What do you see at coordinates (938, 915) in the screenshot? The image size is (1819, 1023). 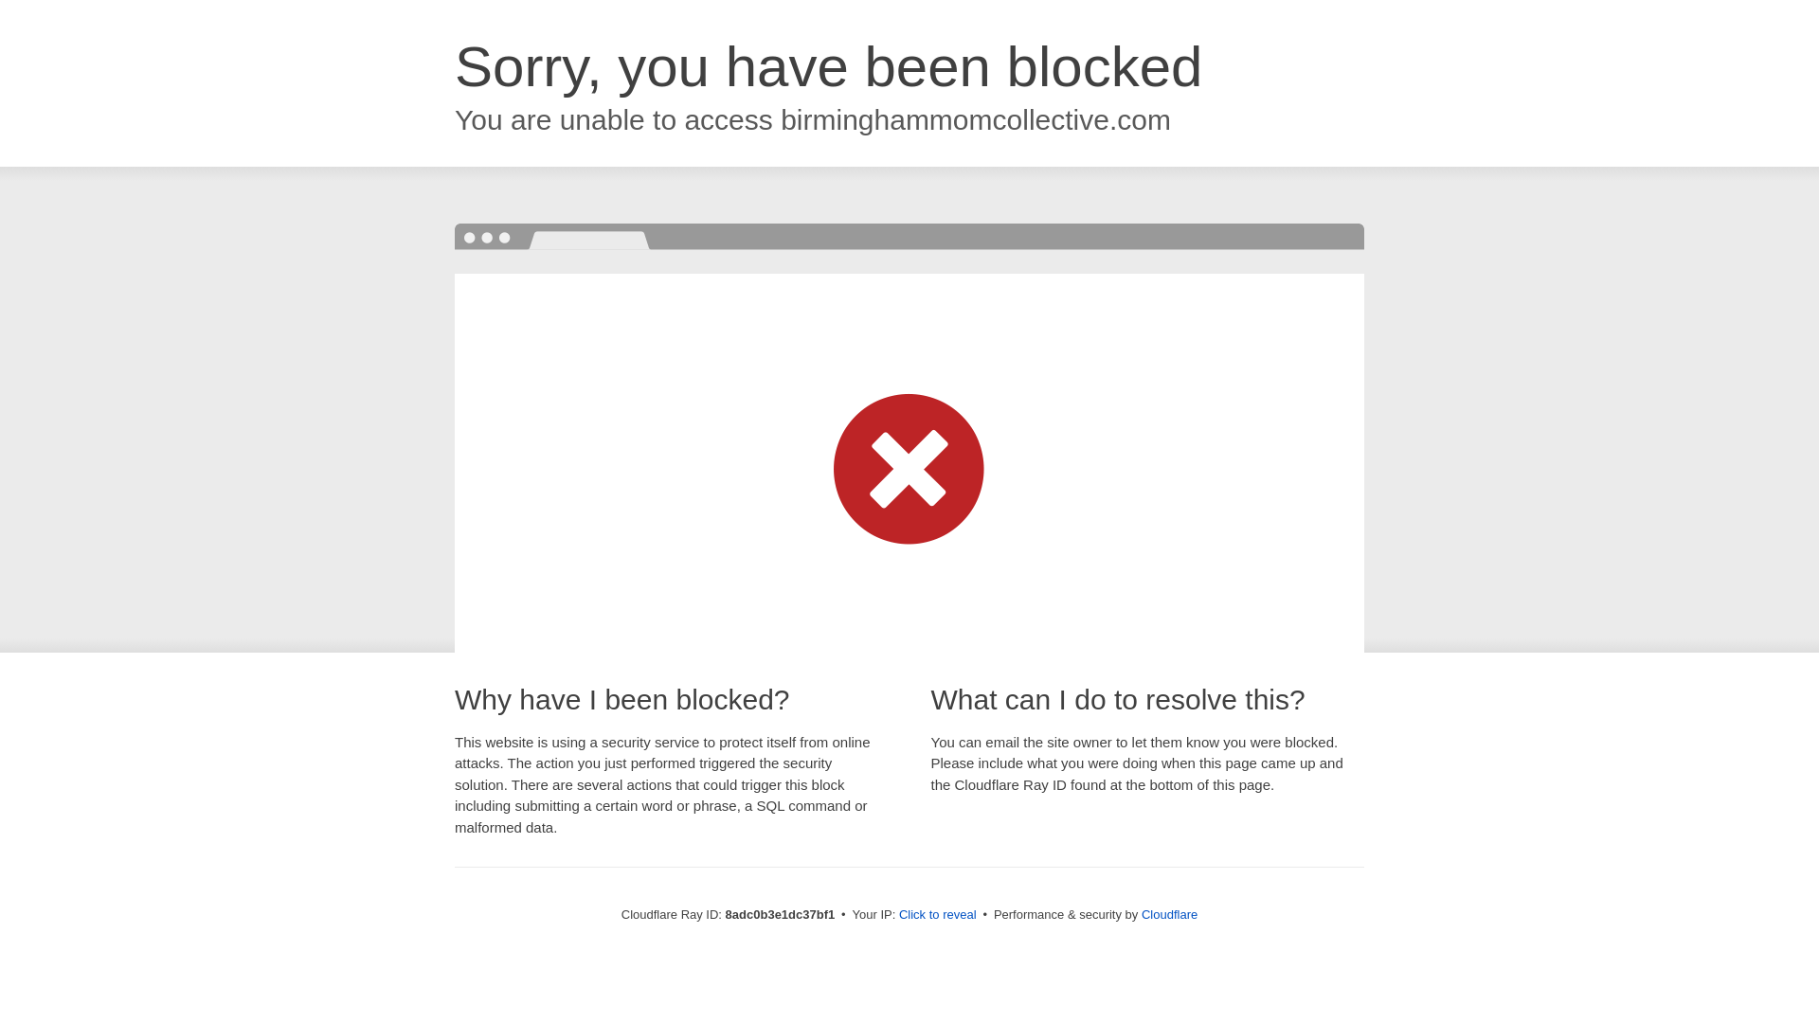 I see `Click to reveal` at bounding box center [938, 915].